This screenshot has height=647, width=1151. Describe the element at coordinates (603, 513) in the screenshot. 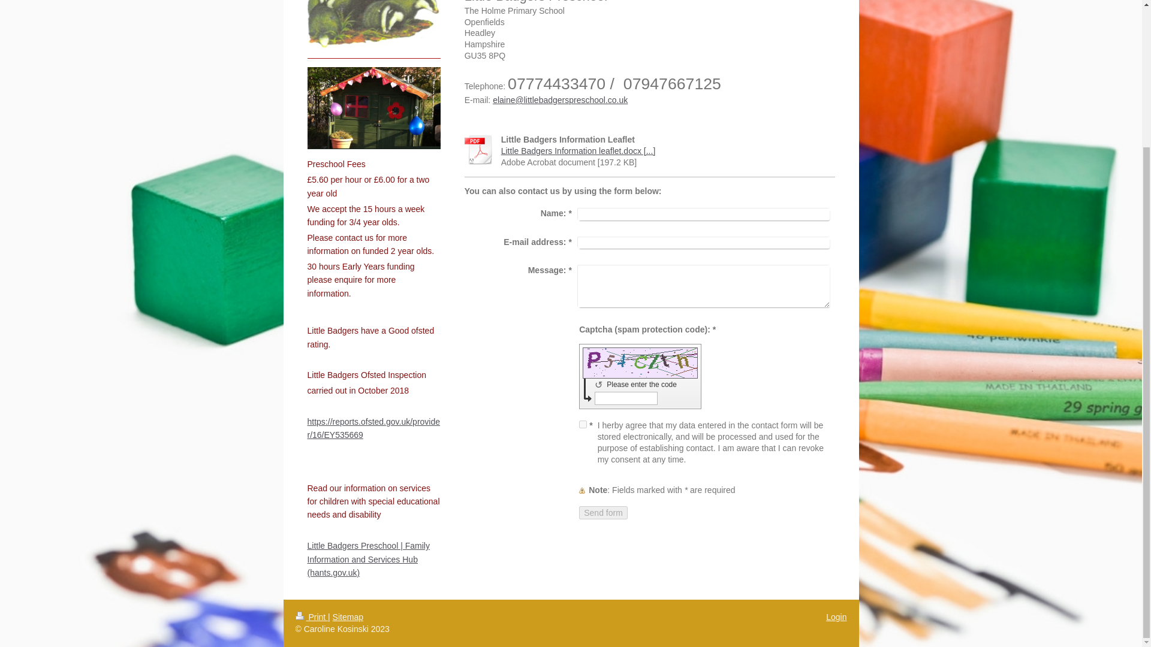

I see `Send form` at that location.